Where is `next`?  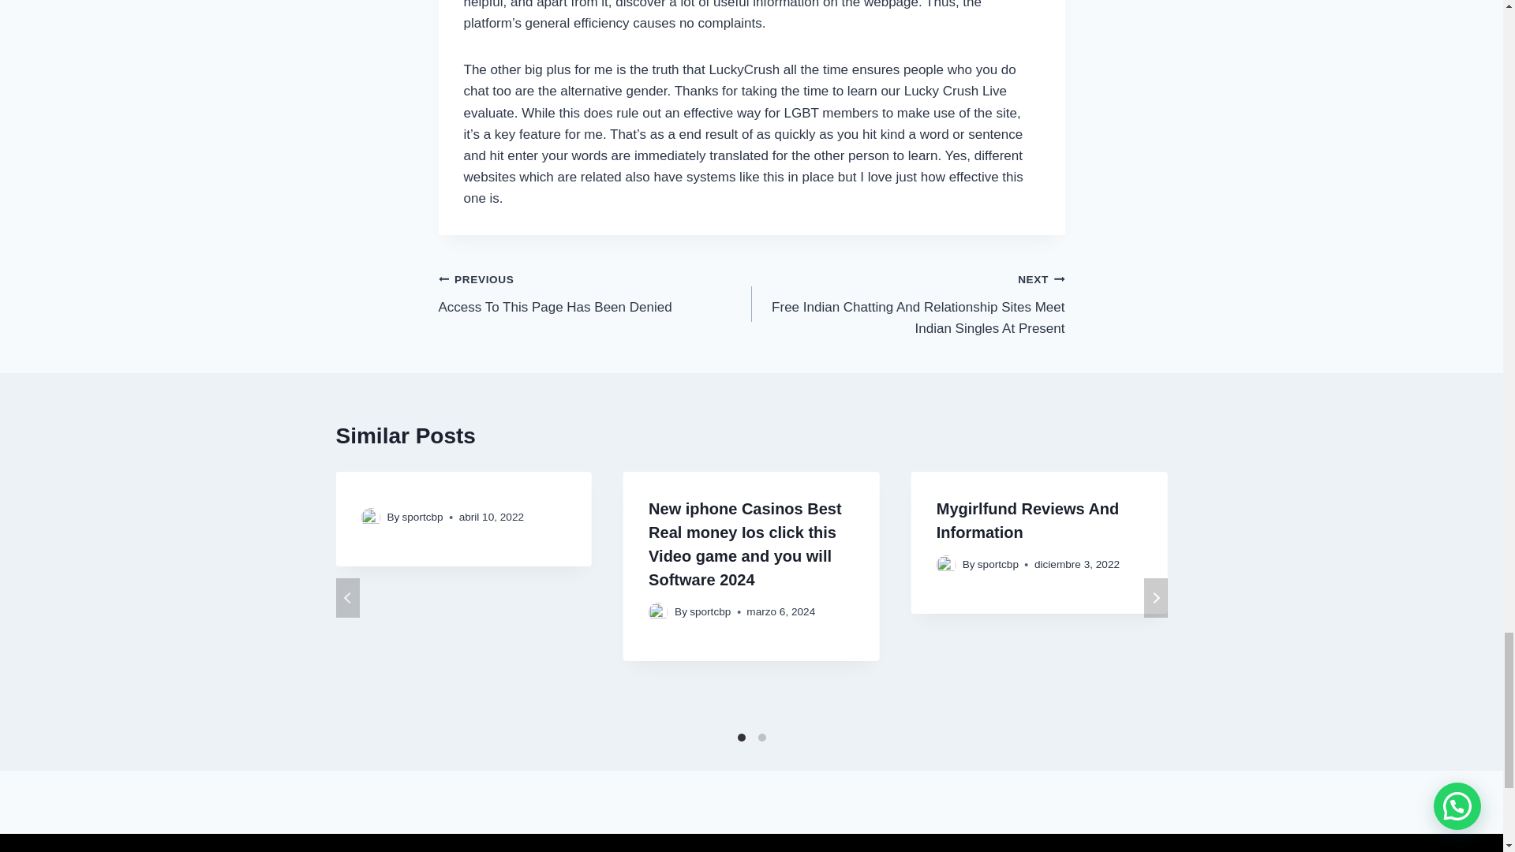
next is located at coordinates (595, 293).